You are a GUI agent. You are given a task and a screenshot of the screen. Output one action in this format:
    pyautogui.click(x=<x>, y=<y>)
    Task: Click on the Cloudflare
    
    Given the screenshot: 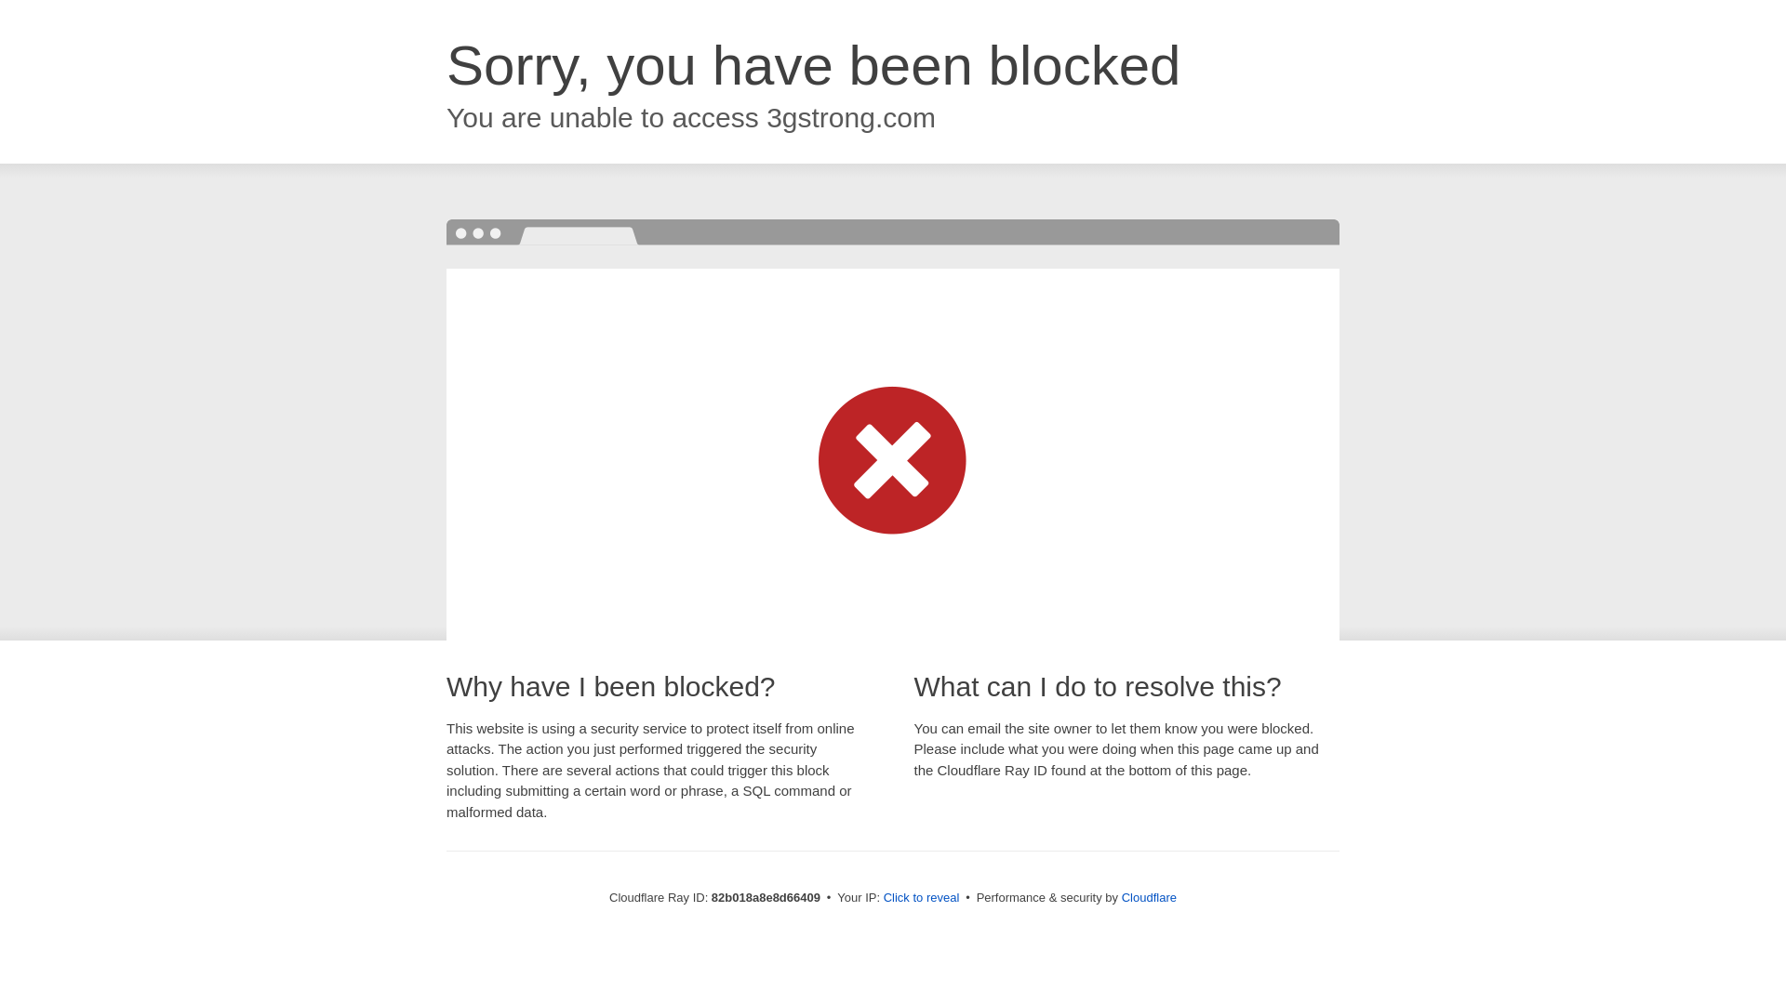 What is the action you would take?
    pyautogui.click(x=1150, y=898)
    